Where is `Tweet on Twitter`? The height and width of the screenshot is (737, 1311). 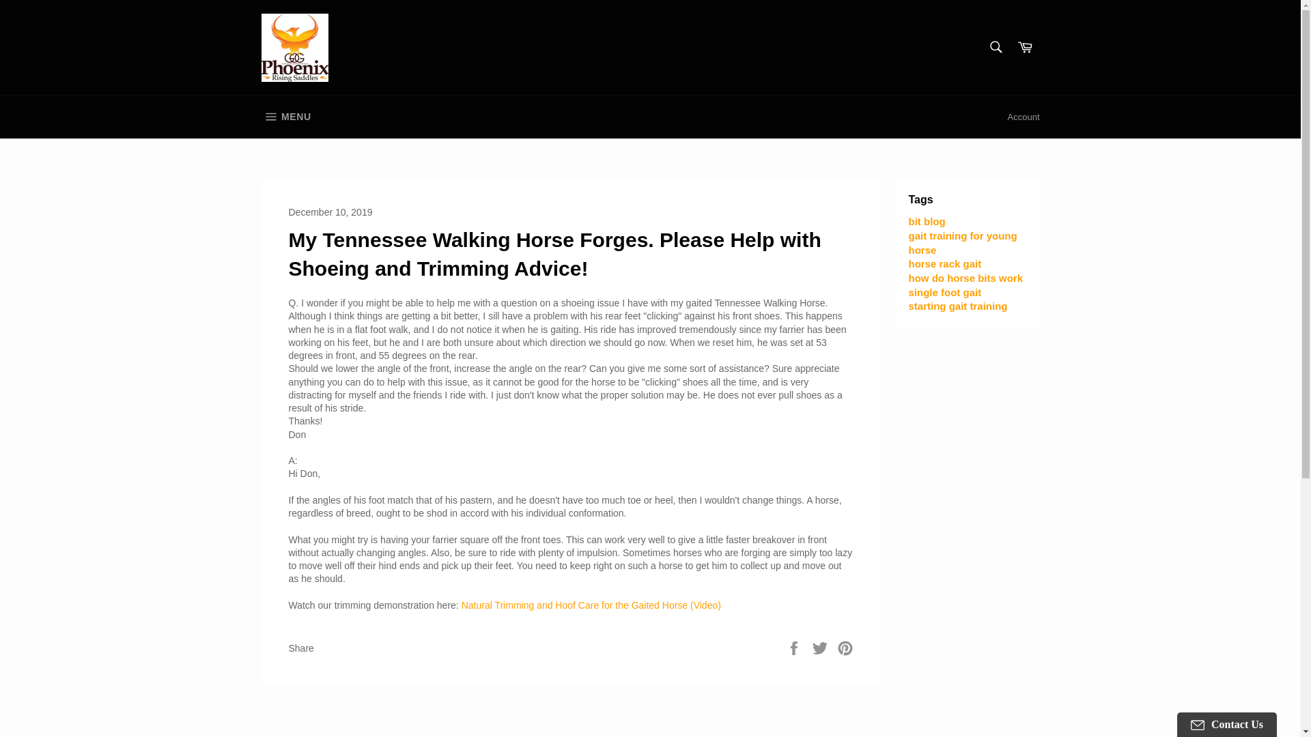
Tweet on Twitter is located at coordinates (821, 647).